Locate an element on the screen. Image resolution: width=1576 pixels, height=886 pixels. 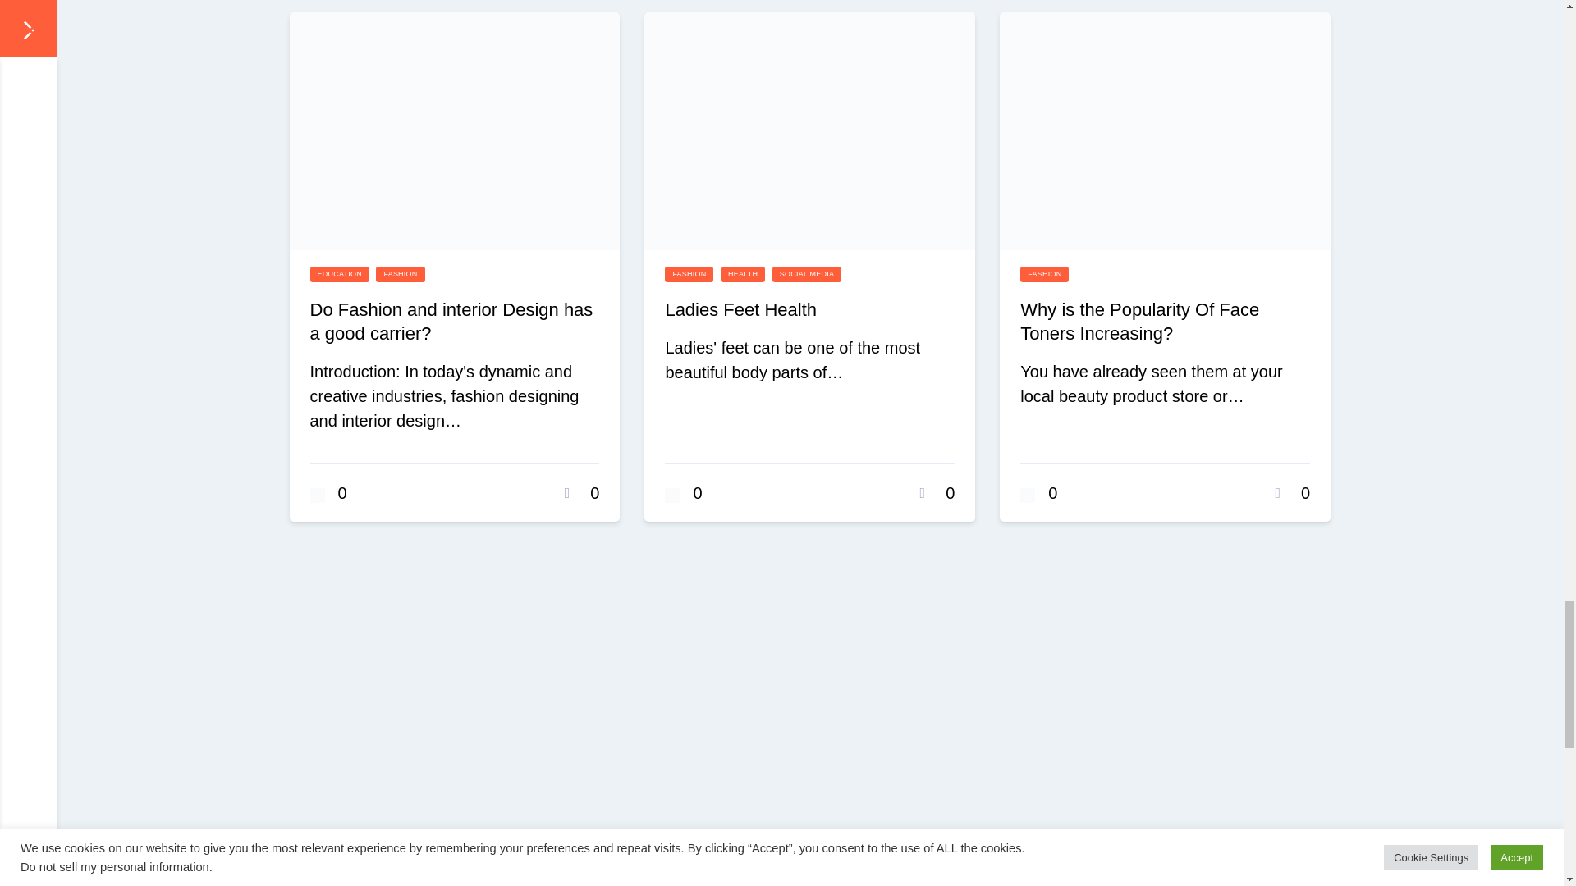
All posts from Fashion is located at coordinates (400, 274).